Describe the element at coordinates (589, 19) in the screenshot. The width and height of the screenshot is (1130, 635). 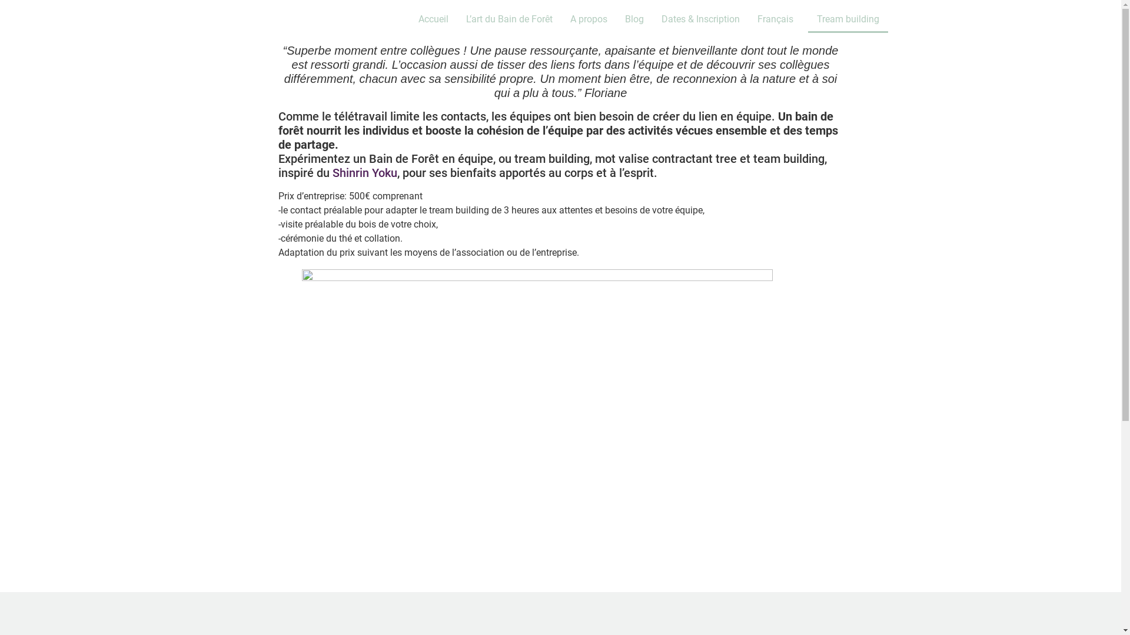
I see `A propos` at that location.